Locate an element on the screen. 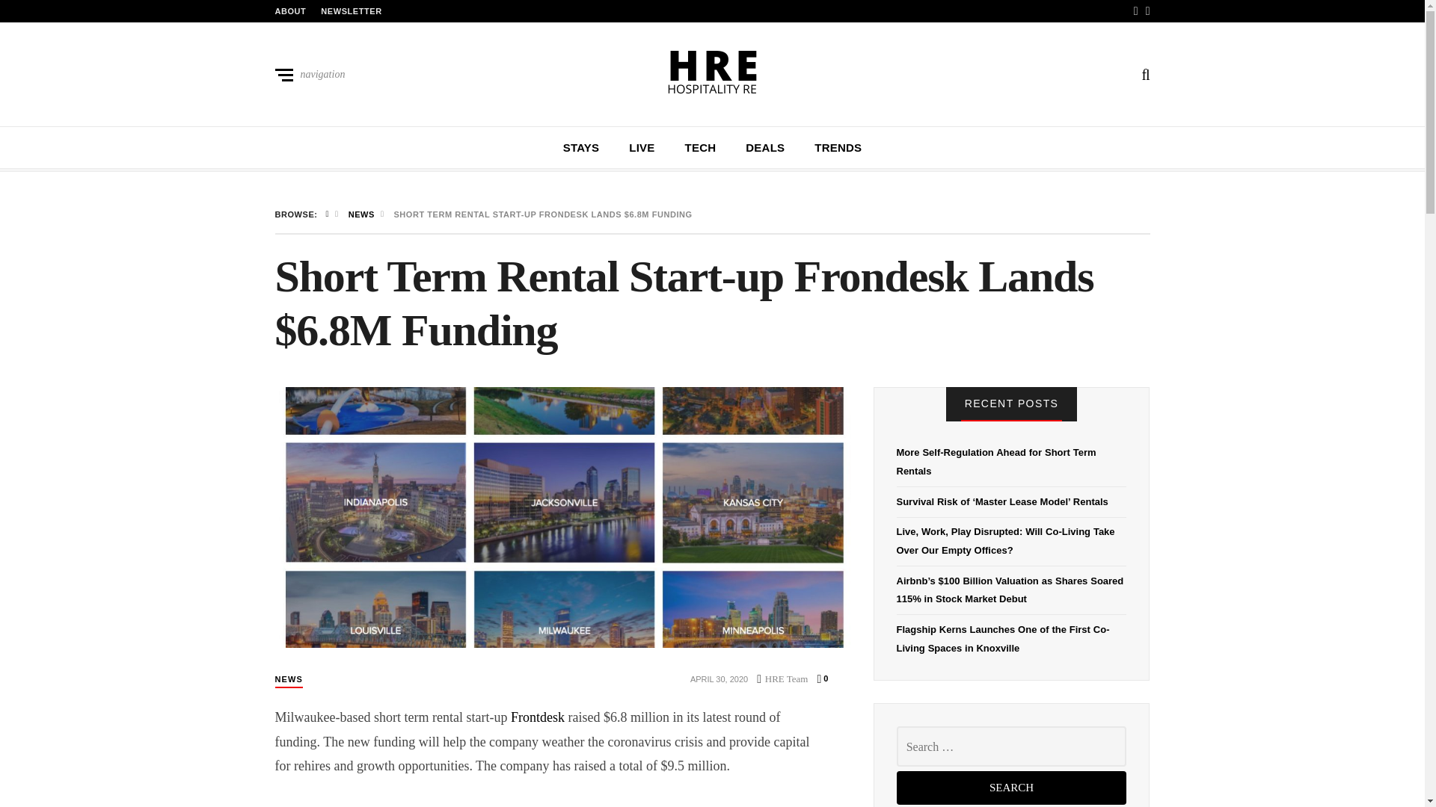  LIVE is located at coordinates (642, 148).